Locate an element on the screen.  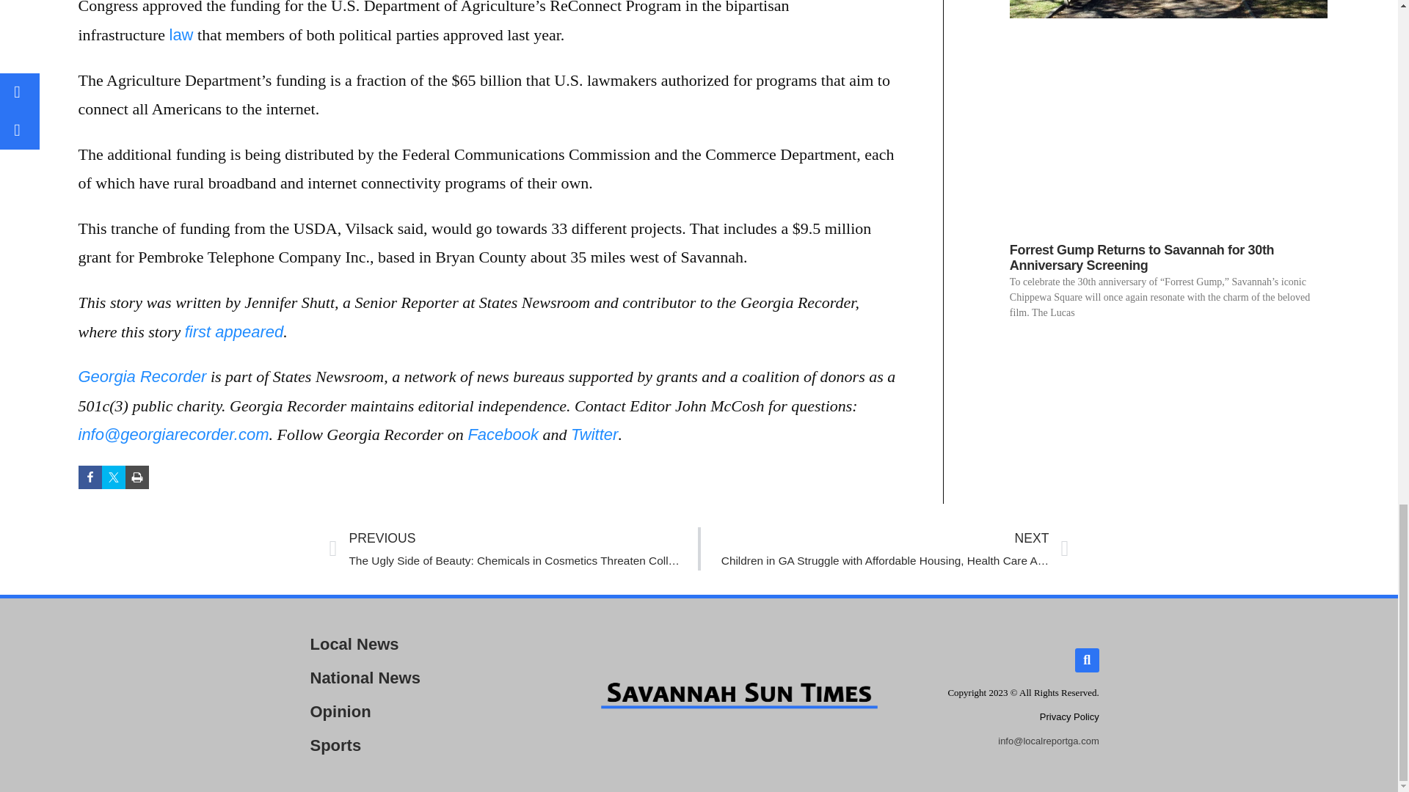
Print this Page is located at coordinates (136, 477).